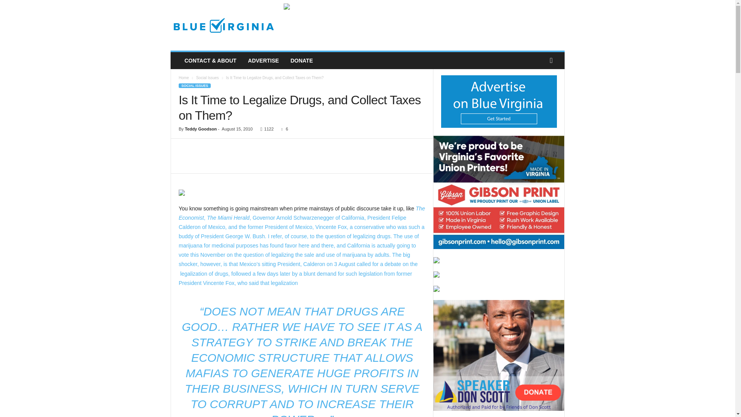 The width and height of the screenshot is (741, 417). I want to click on Blue Virginia, so click(223, 25).